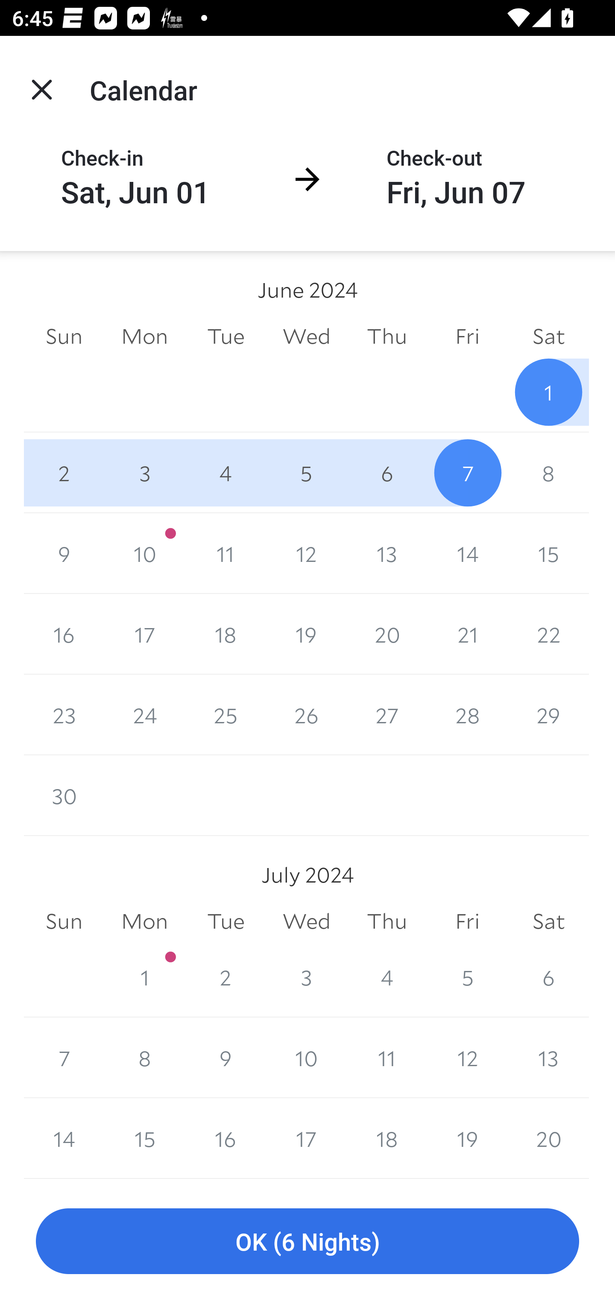 Image resolution: width=615 pixels, height=1298 pixels. What do you see at coordinates (467, 921) in the screenshot?
I see `Fri` at bounding box center [467, 921].